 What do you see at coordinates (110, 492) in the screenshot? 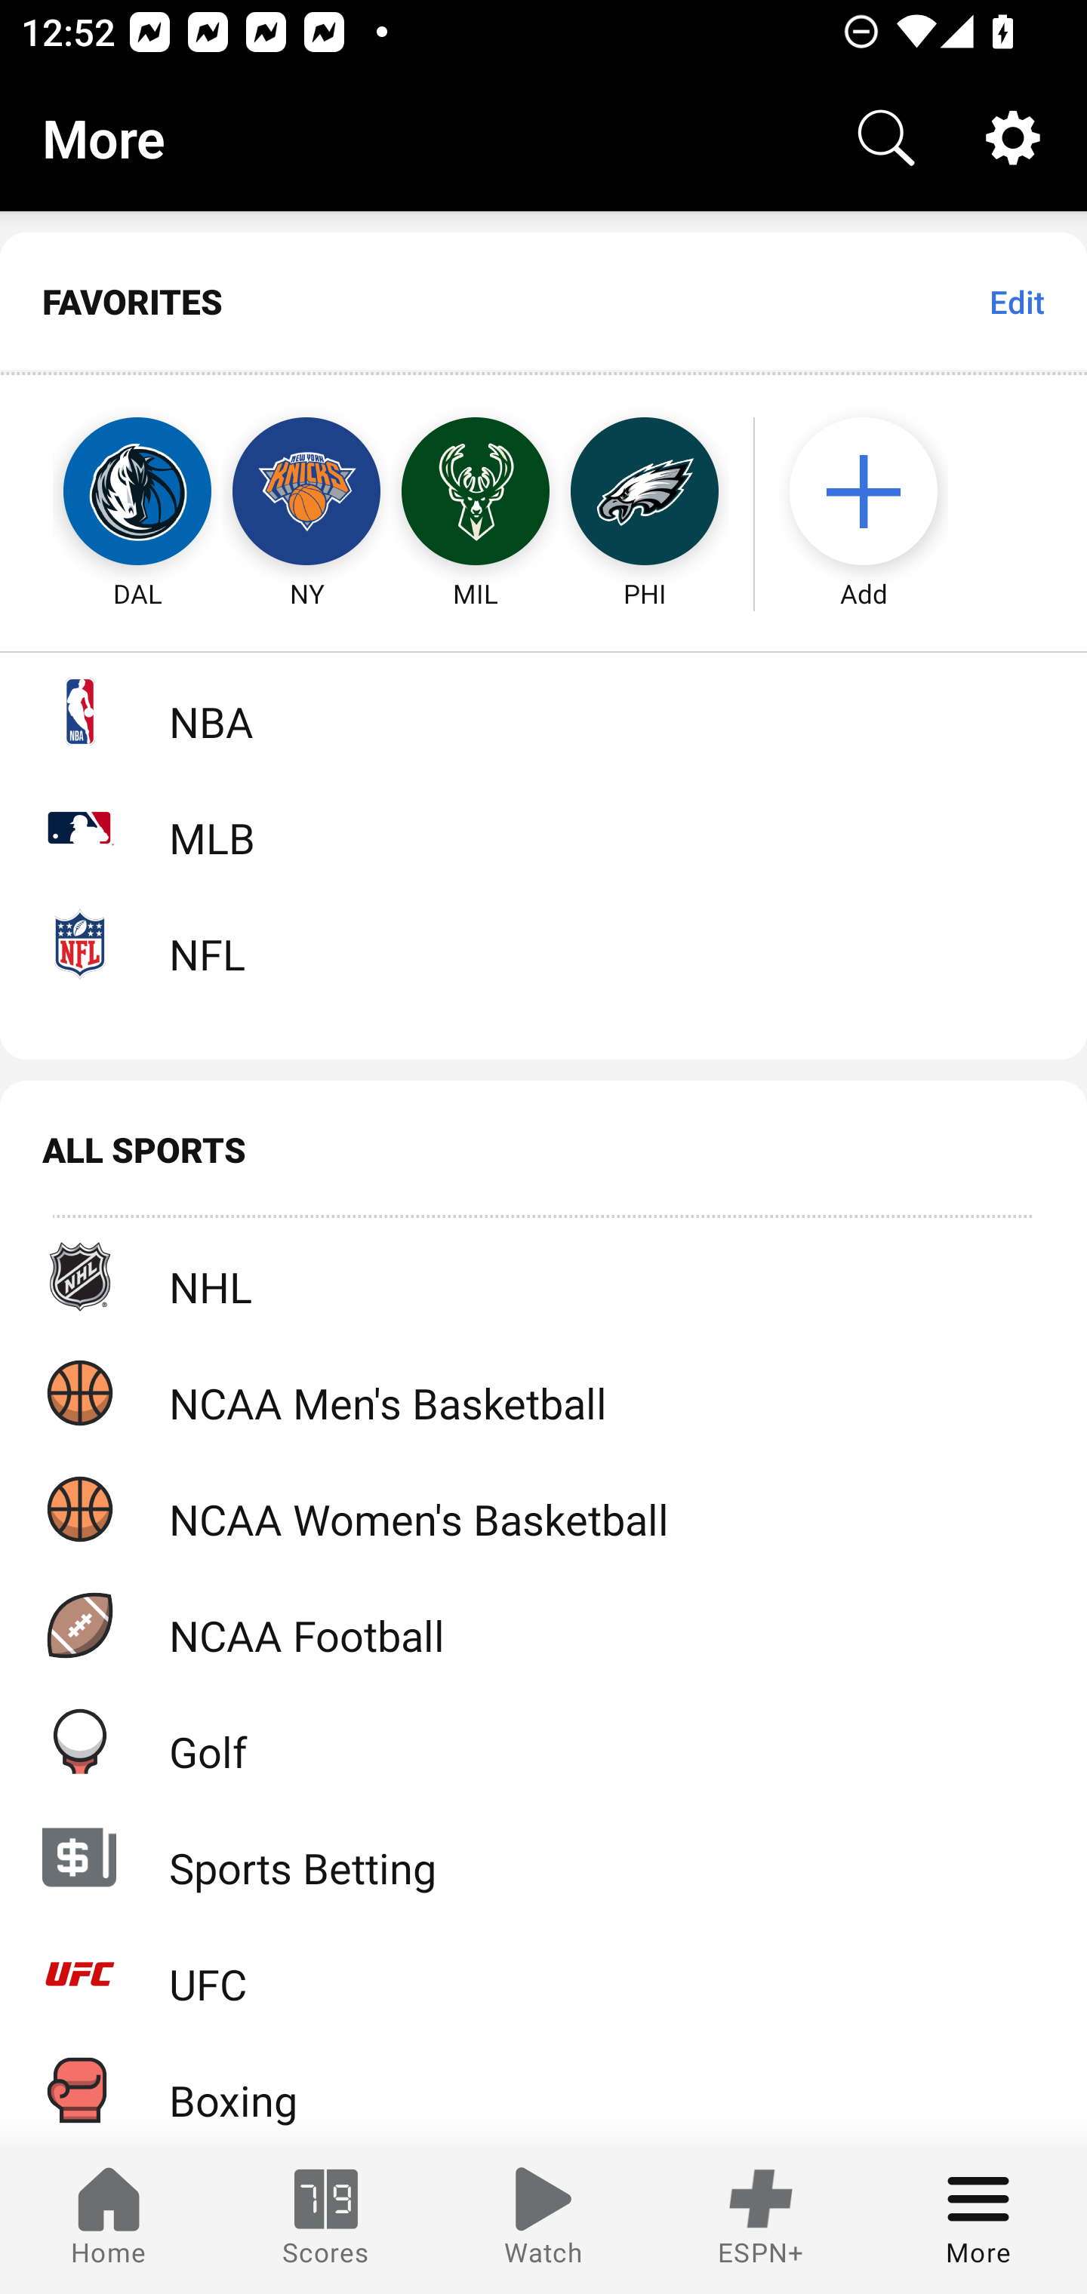
I see `DAL Dallas Mavericks` at bounding box center [110, 492].